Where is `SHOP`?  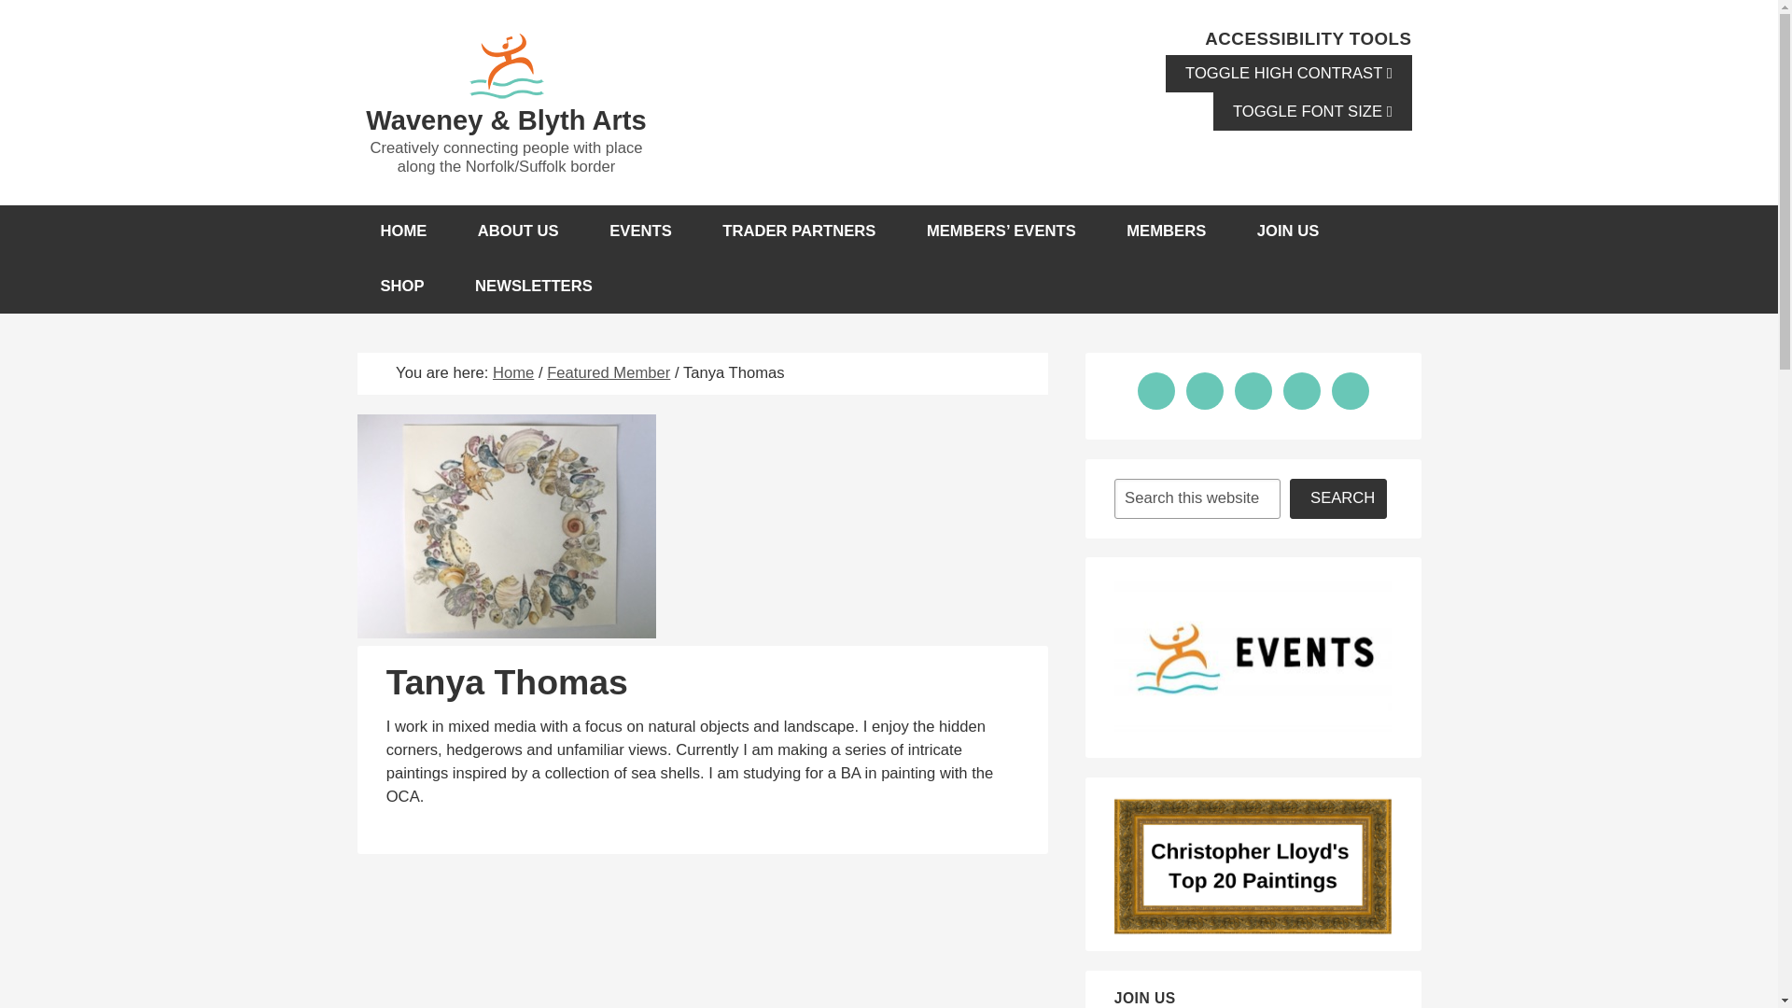
SHOP is located at coordinates (401, 286).